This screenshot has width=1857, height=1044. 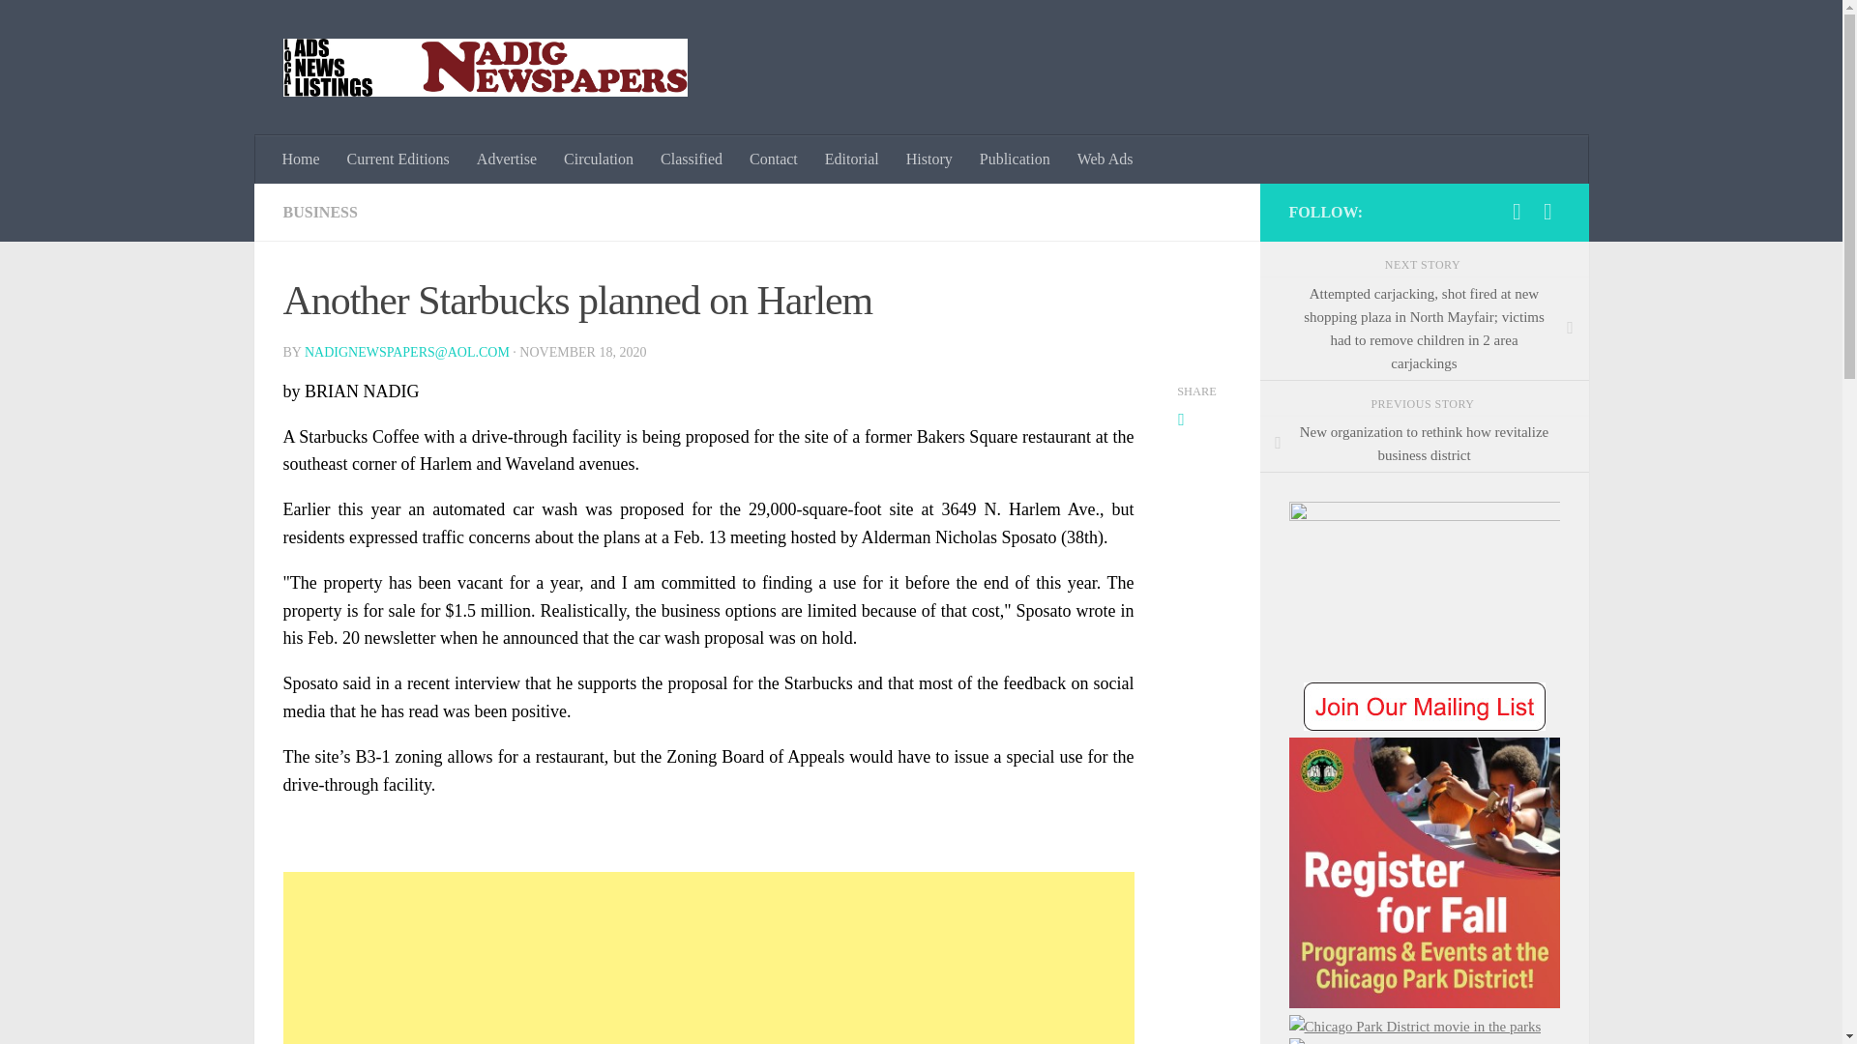 What do you see at coordinates (302, 159) in the screenshot?
I see `Home` at bounding box center [302, 159].